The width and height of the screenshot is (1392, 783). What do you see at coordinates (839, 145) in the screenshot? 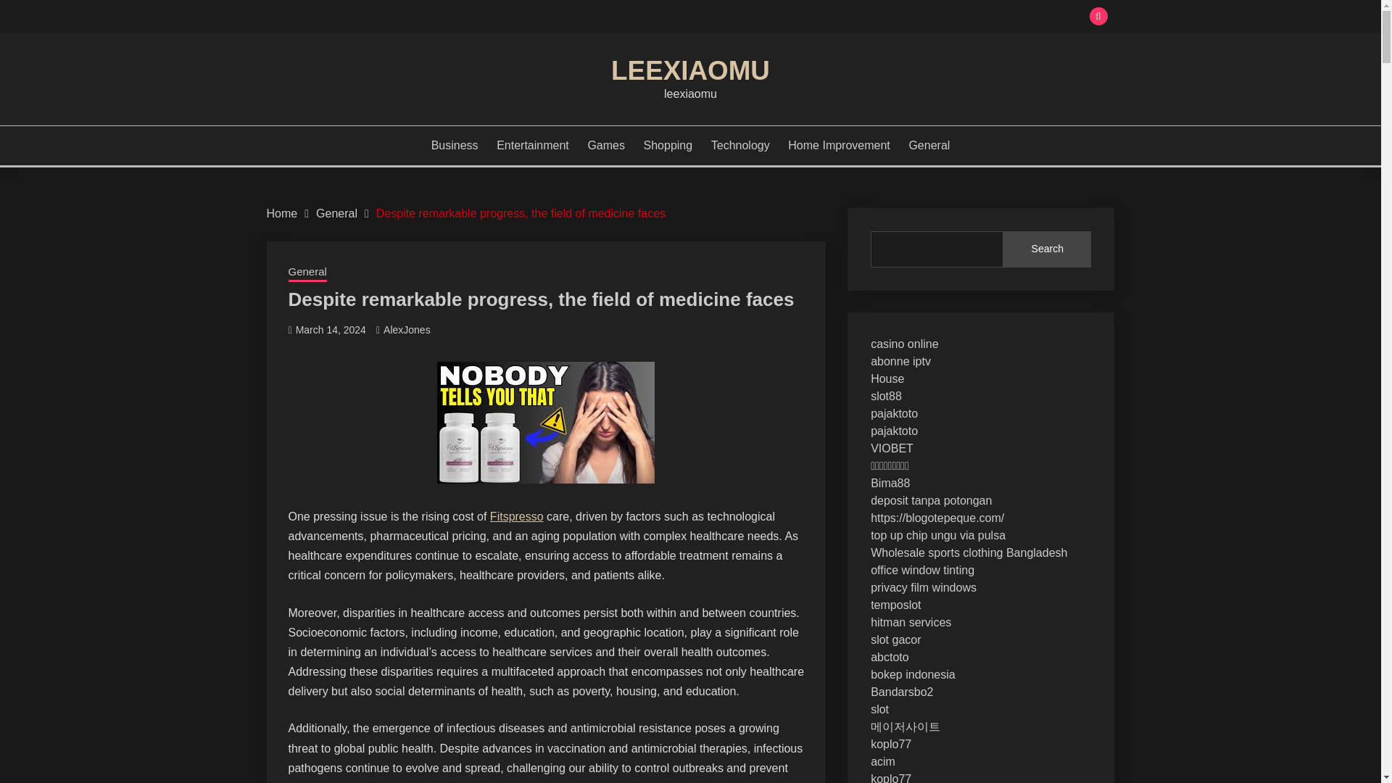
I see `Home Improvement` at bounding box center [839, 145].